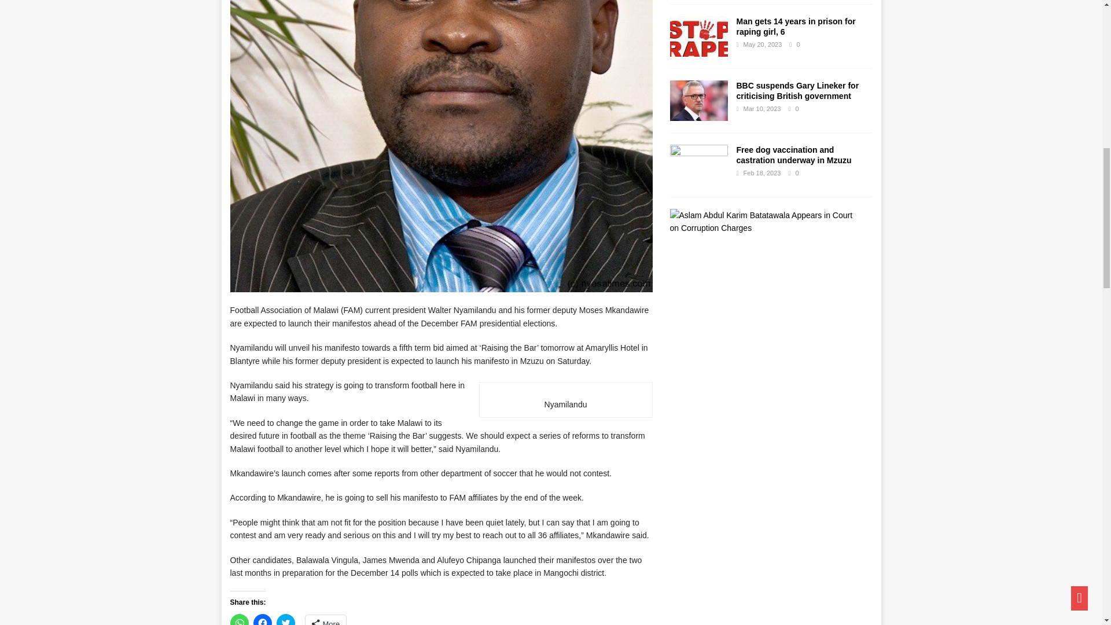  What do you see at coordinates (286, 619) in the screenshot?
I see `Click to share on Twitter` at bounding box center [286, 619].